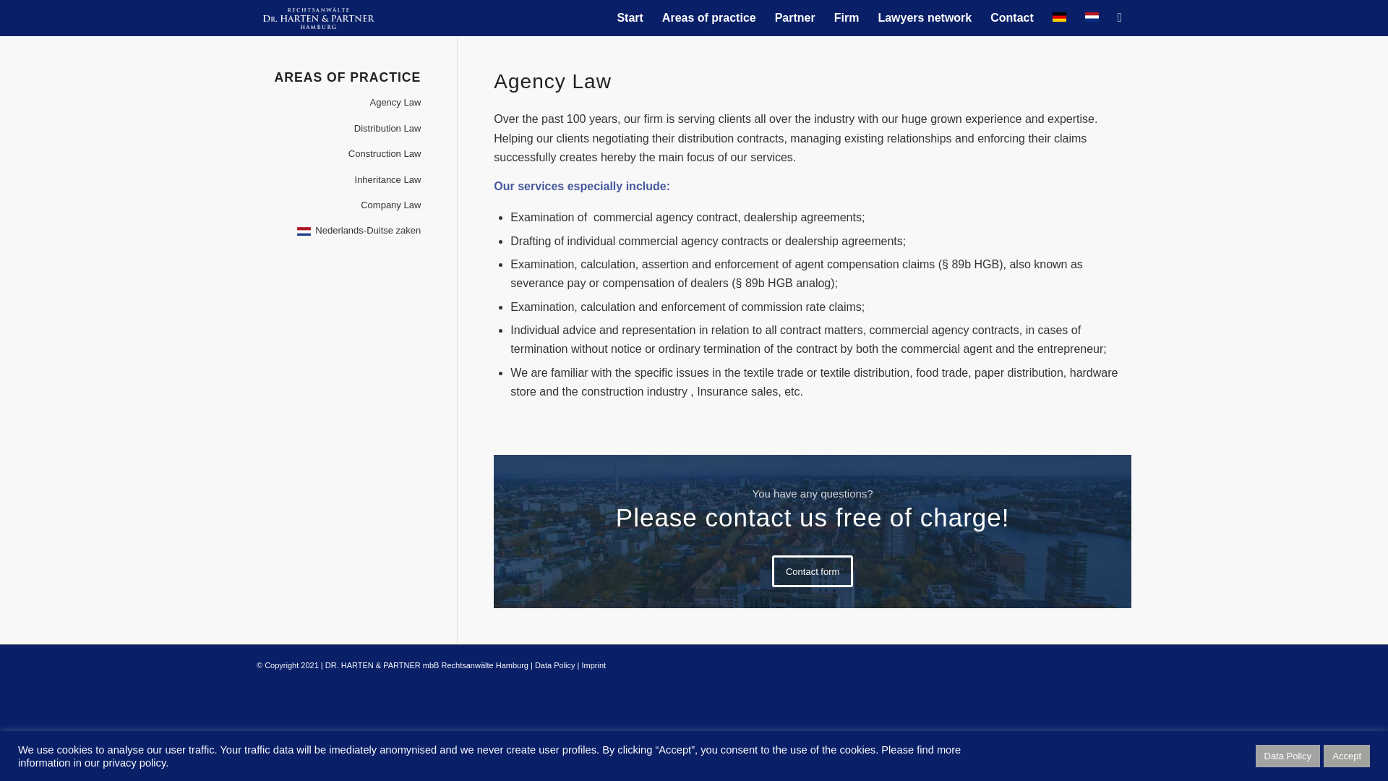 The image size is (1388, 781). I want to click on Lawyers network, so click(925, 17).